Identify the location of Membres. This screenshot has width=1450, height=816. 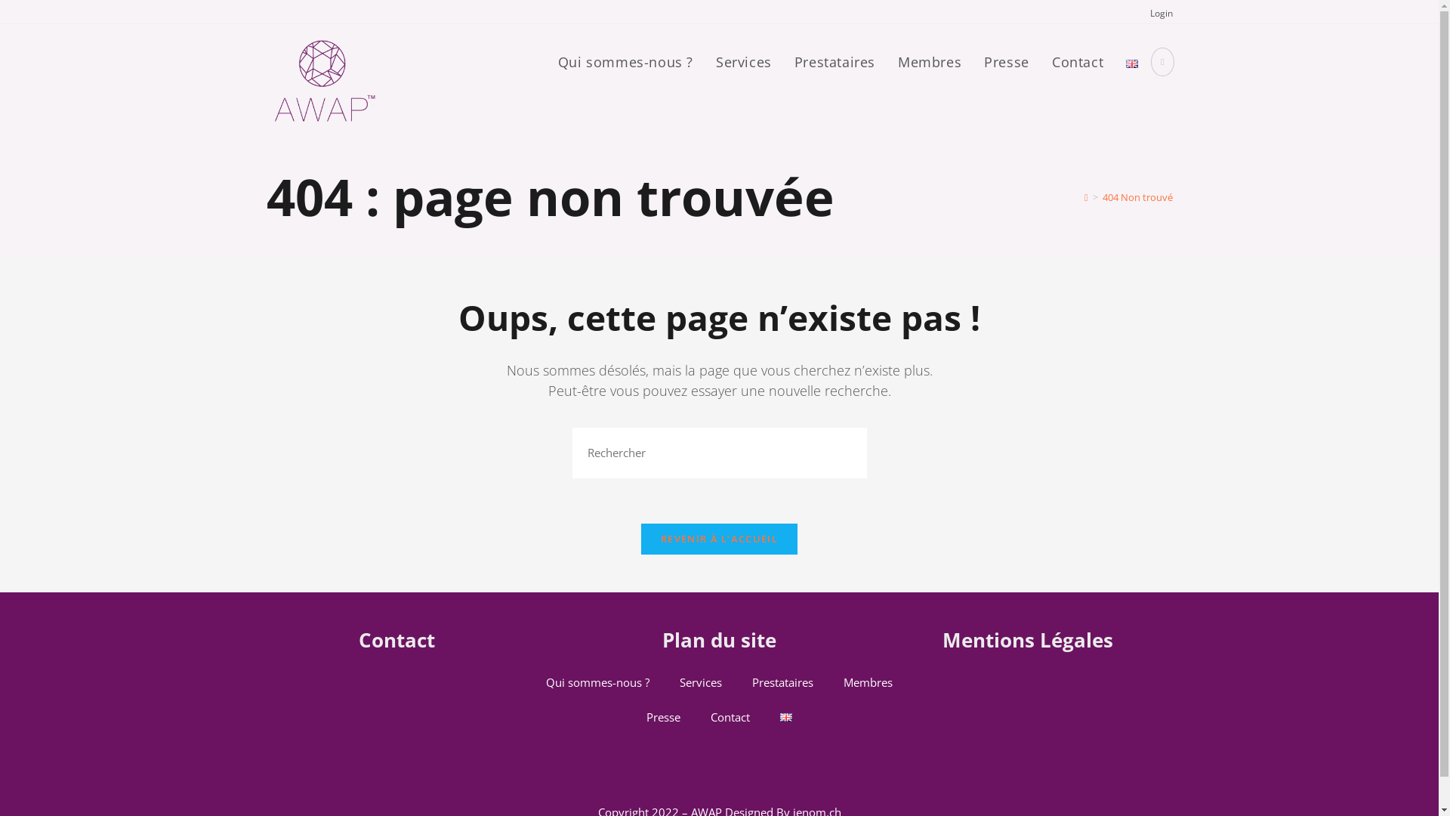
(868, 682).